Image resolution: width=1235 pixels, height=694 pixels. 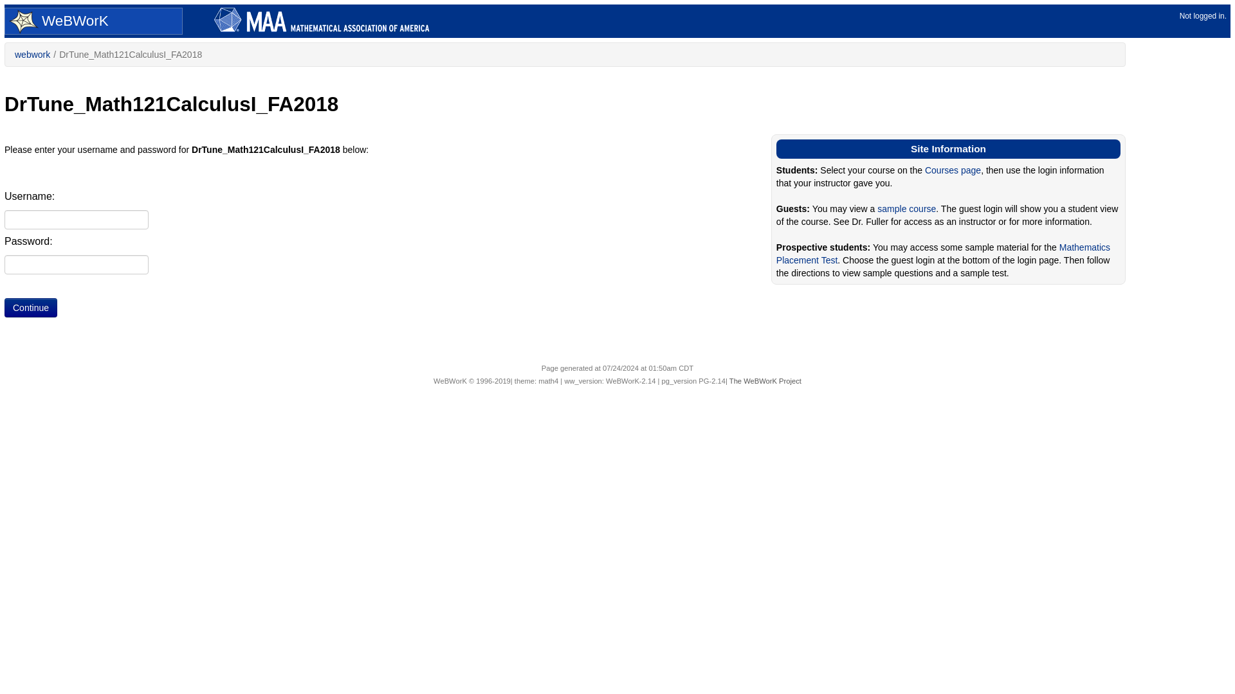 What do you see at coordinates (91, 22) in the screenshot?
I see `WeBWorK` at bounding box center [91, 22].